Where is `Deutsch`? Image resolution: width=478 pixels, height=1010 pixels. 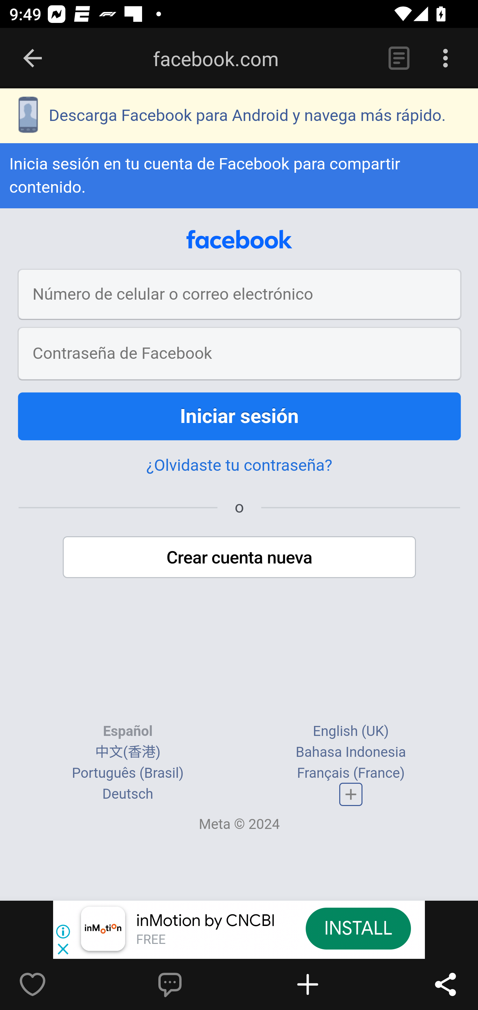 Deutsch is located at coordinates (128, 794).